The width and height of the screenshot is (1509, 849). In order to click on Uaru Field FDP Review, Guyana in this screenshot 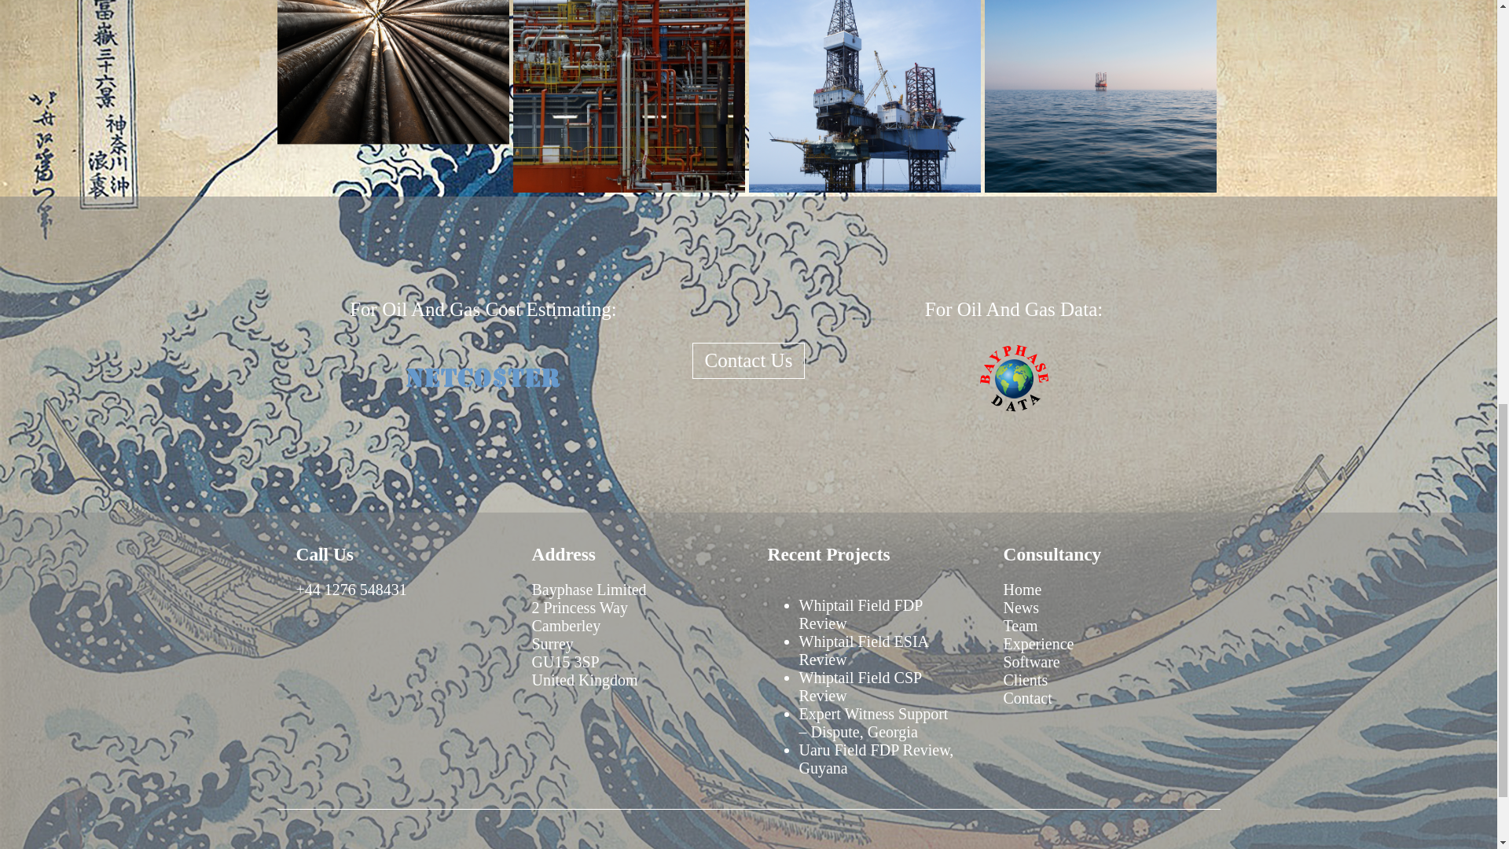, I will do `click(876, 759)`.